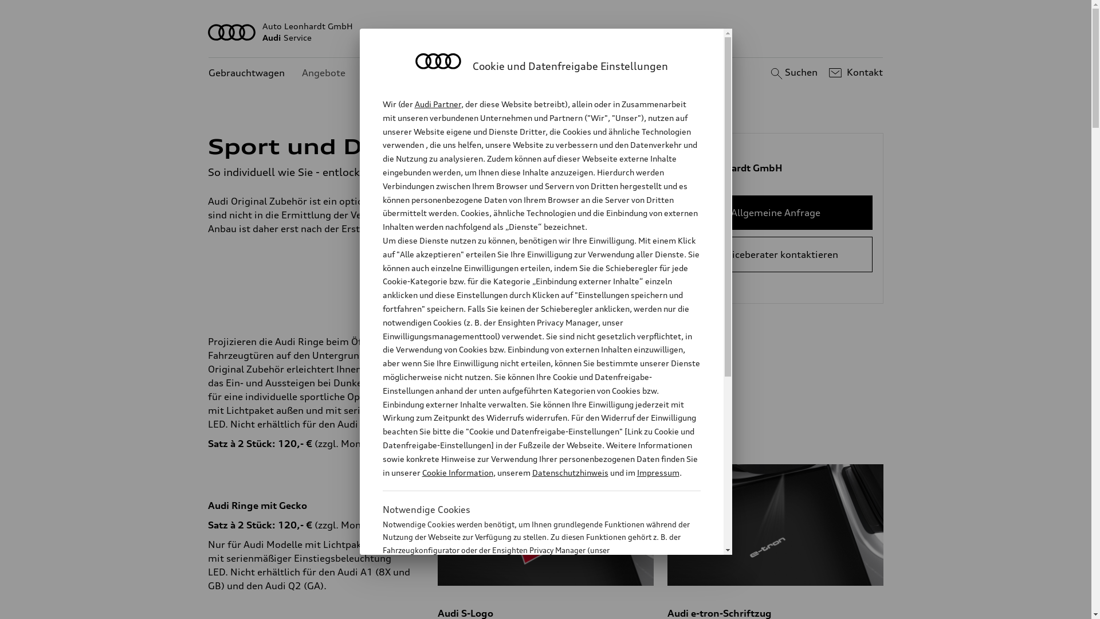 This screenshot has height=619, width=1100. What do you see at coordinates (776, 254) in the screenshot?
I see `Serviceberater kontaktieren` at bounding box center [776, 254].